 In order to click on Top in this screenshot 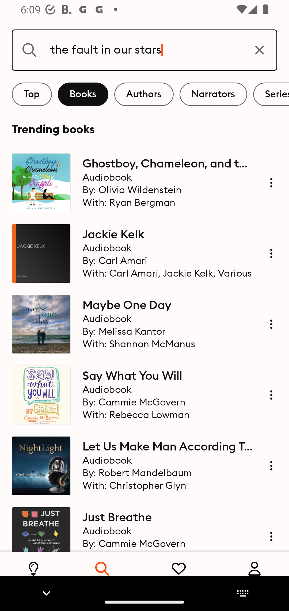, I will do `click(32, 94)`.